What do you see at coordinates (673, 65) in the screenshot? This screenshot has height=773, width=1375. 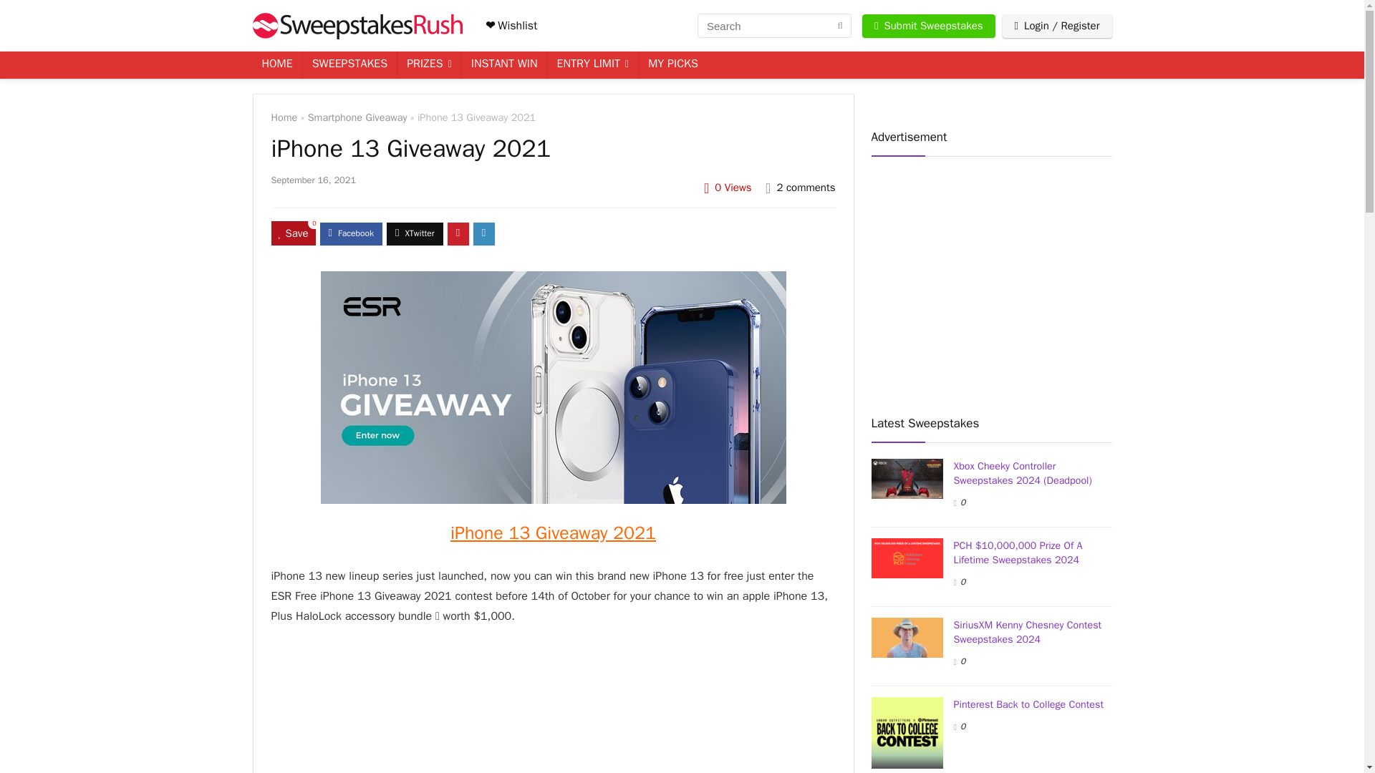 I see `MY PICKS` at bounding box center [673, 65].